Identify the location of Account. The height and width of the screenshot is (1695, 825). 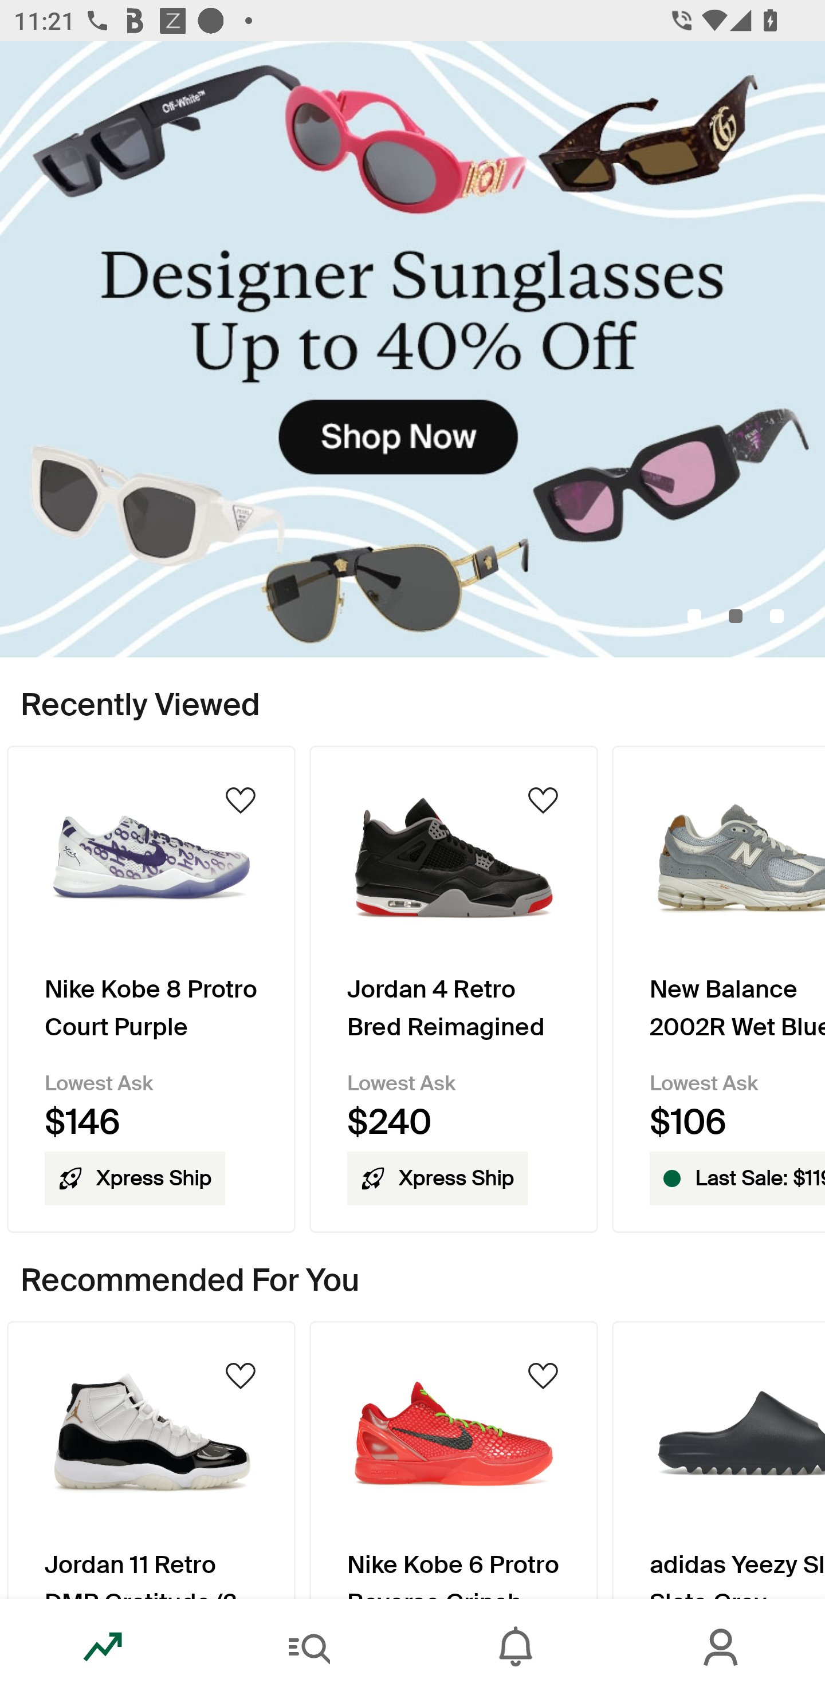
(722, 1647).